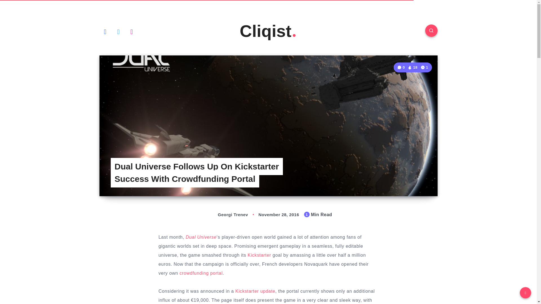 Image resolution: width=541 pixels, height=304 pixels. What do you see at coordinates (268, 31) in the screenshot?
I see `Cliqist` at bounding box center [268, 31].